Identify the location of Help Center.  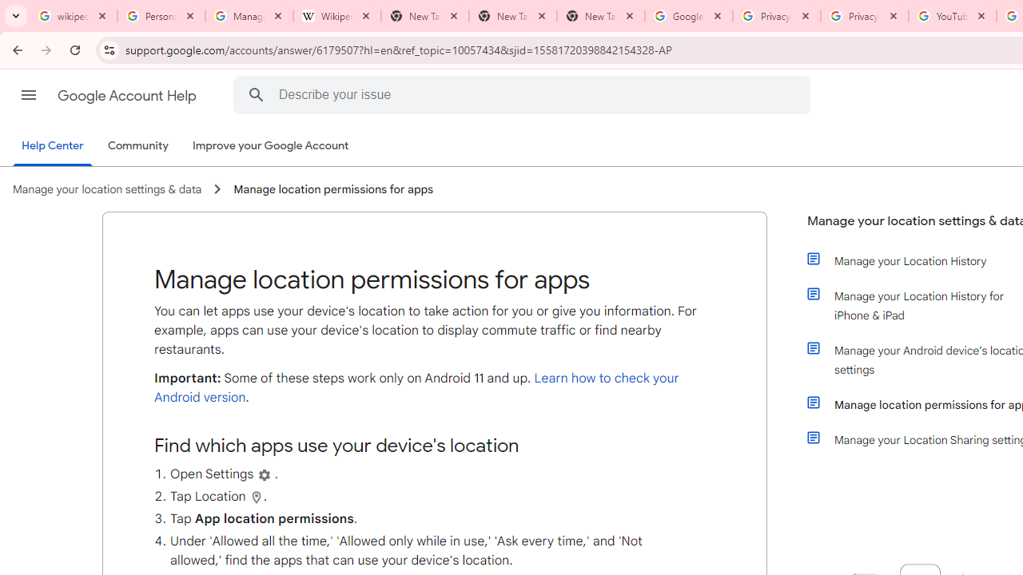
(53, 147).